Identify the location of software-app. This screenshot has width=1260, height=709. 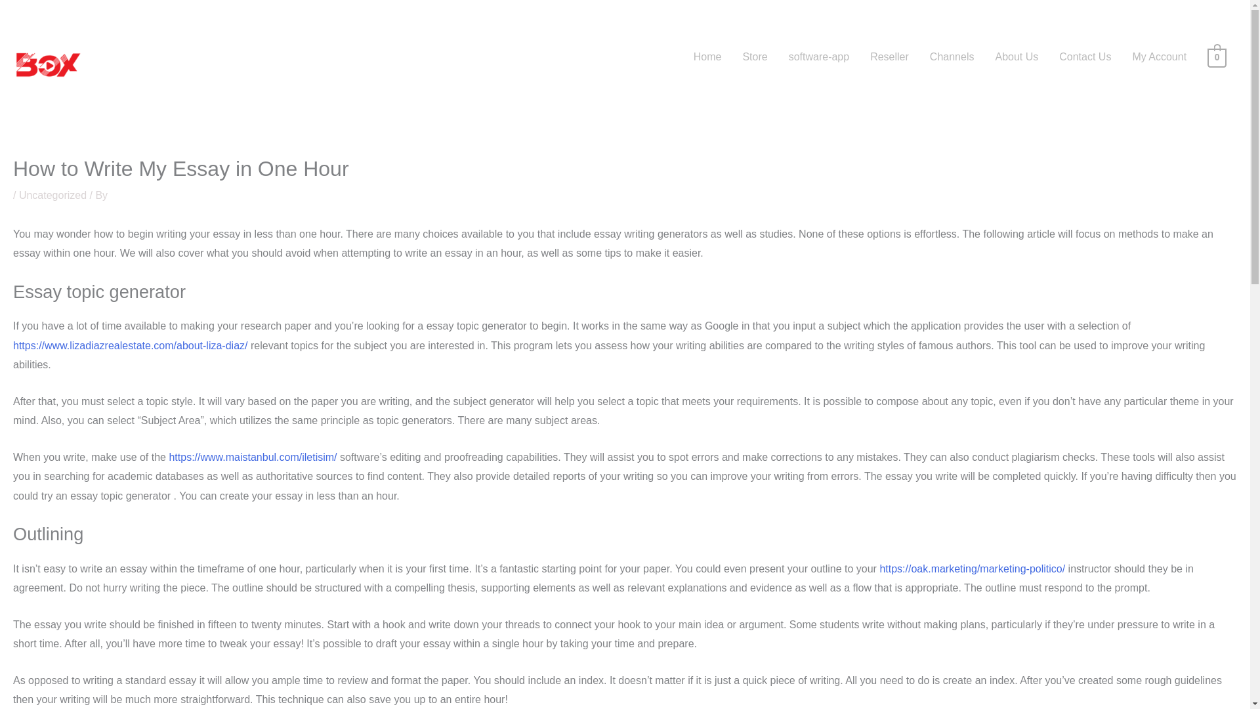
(819, 56).